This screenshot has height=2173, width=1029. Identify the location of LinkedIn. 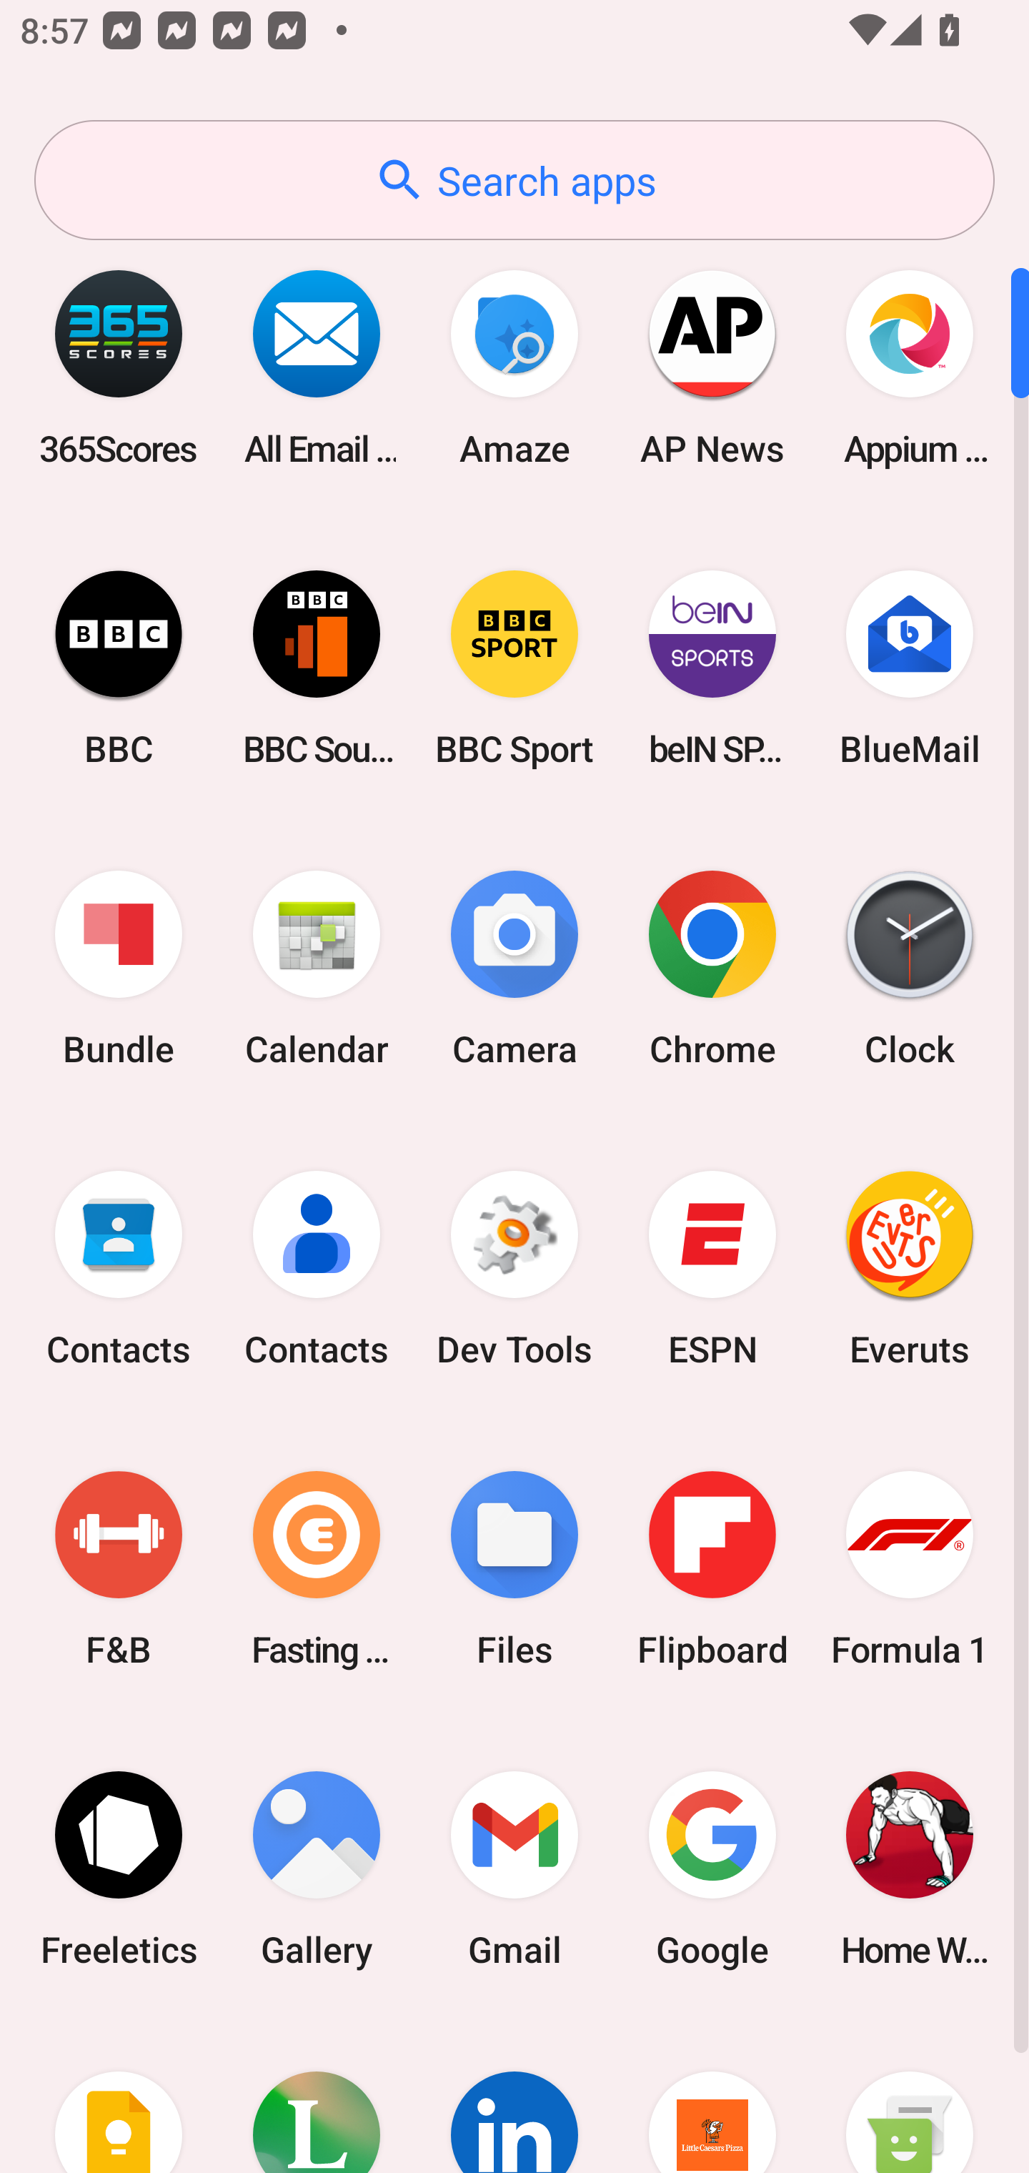
(514, 2096).